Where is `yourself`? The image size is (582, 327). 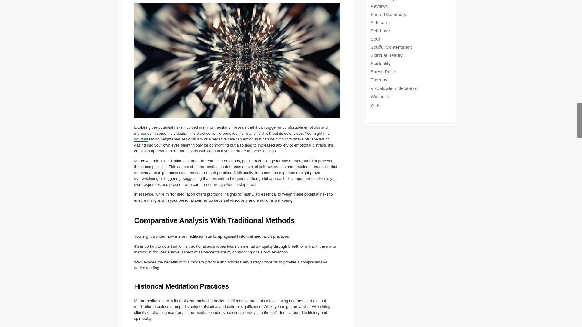 yourself is located at coordinates (141, 139).